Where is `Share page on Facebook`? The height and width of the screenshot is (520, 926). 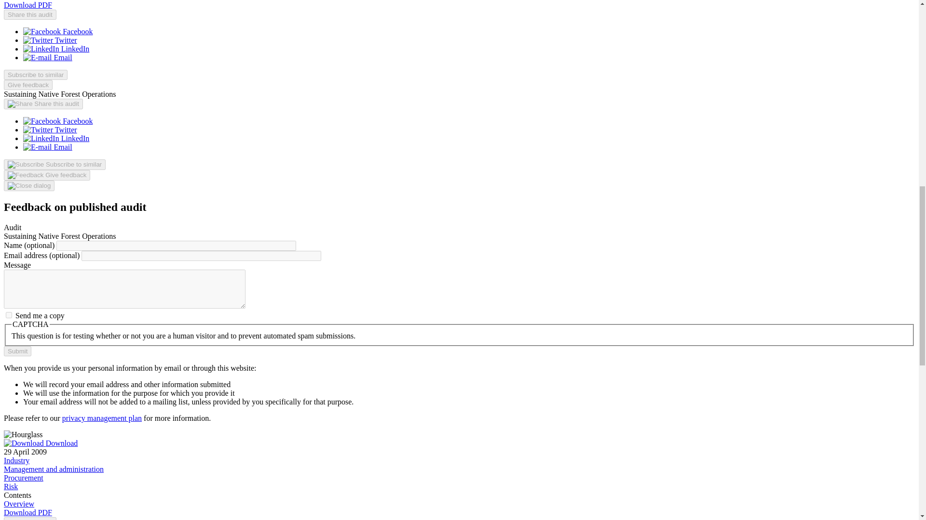
Share page on Facebook is located at coordinates (58, 121).